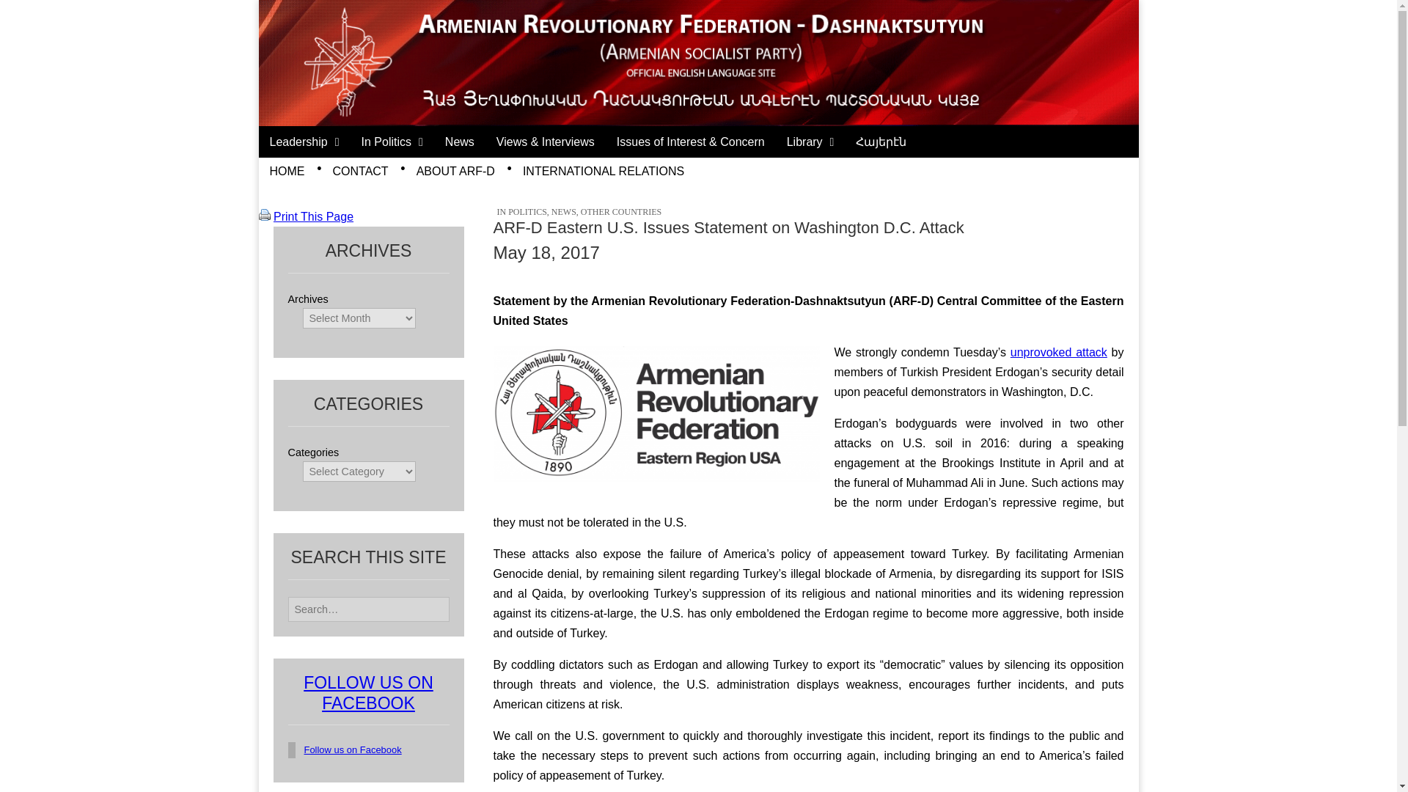  What do you see at coordinates (264, 216) in the screenshot?
I see `Print This Page` at bounding box center [264, 216].